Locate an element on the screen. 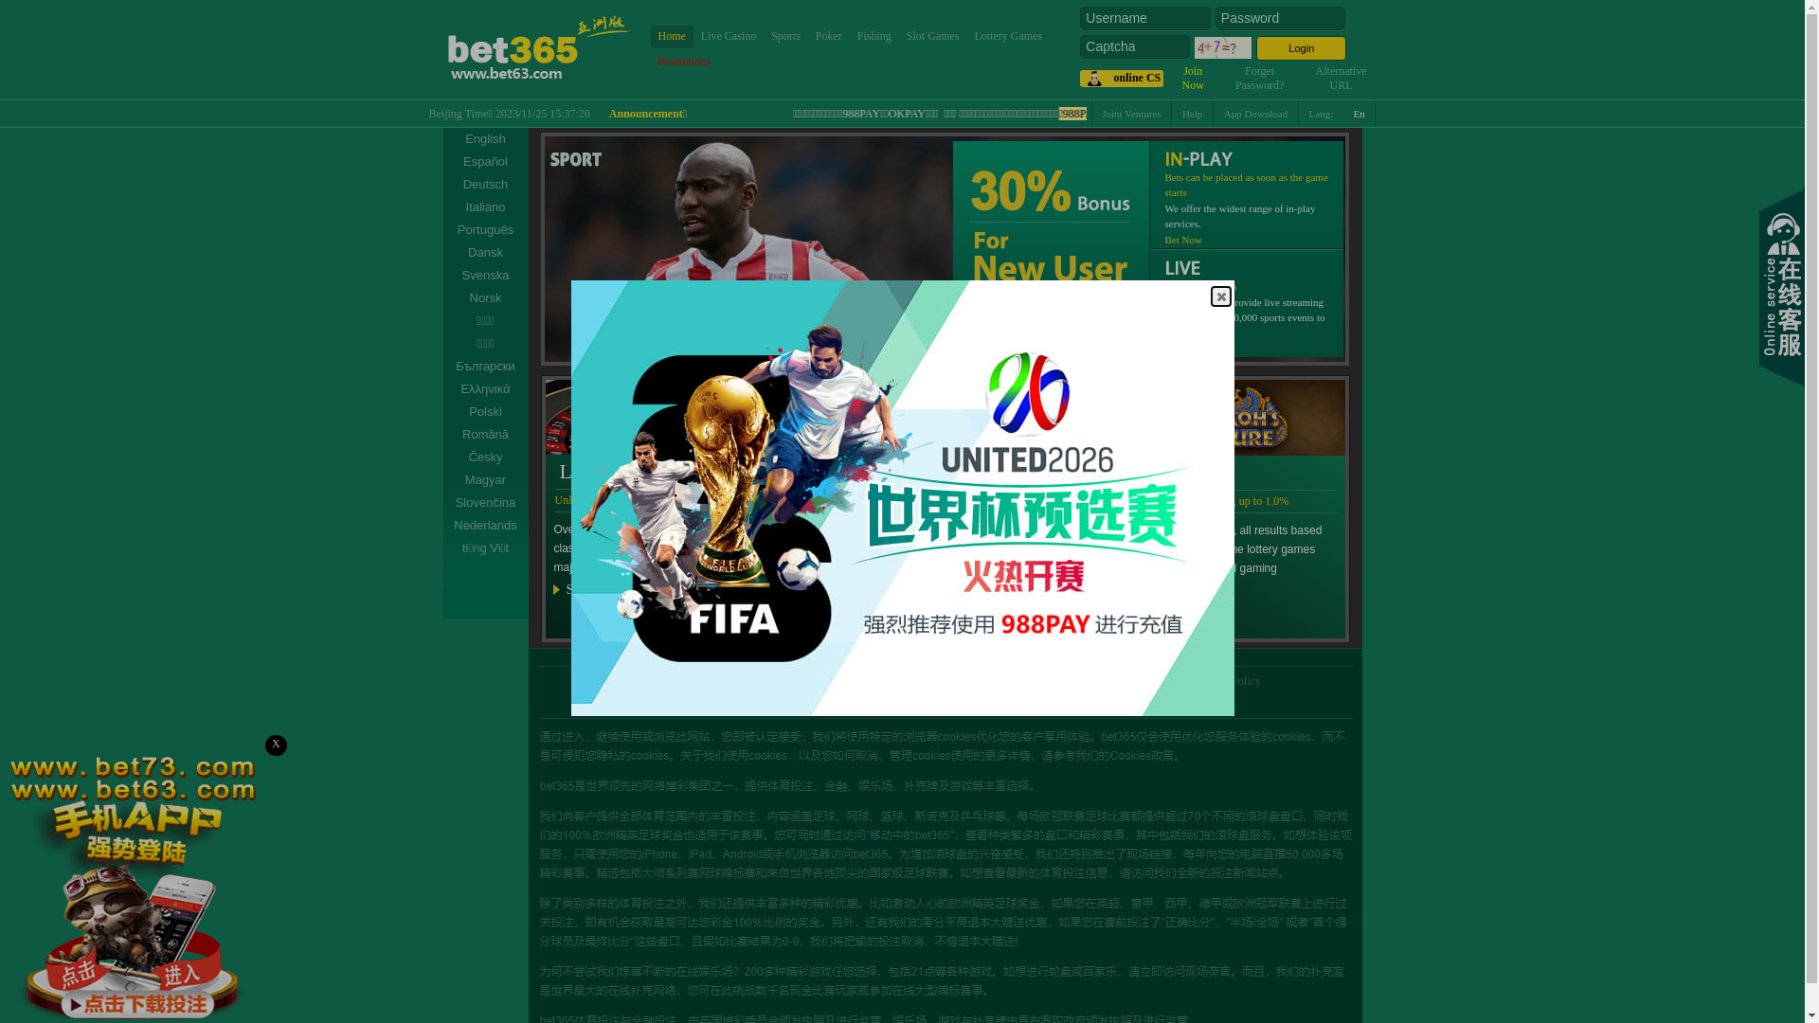  Join Now is located at coordinates (1194, 78).